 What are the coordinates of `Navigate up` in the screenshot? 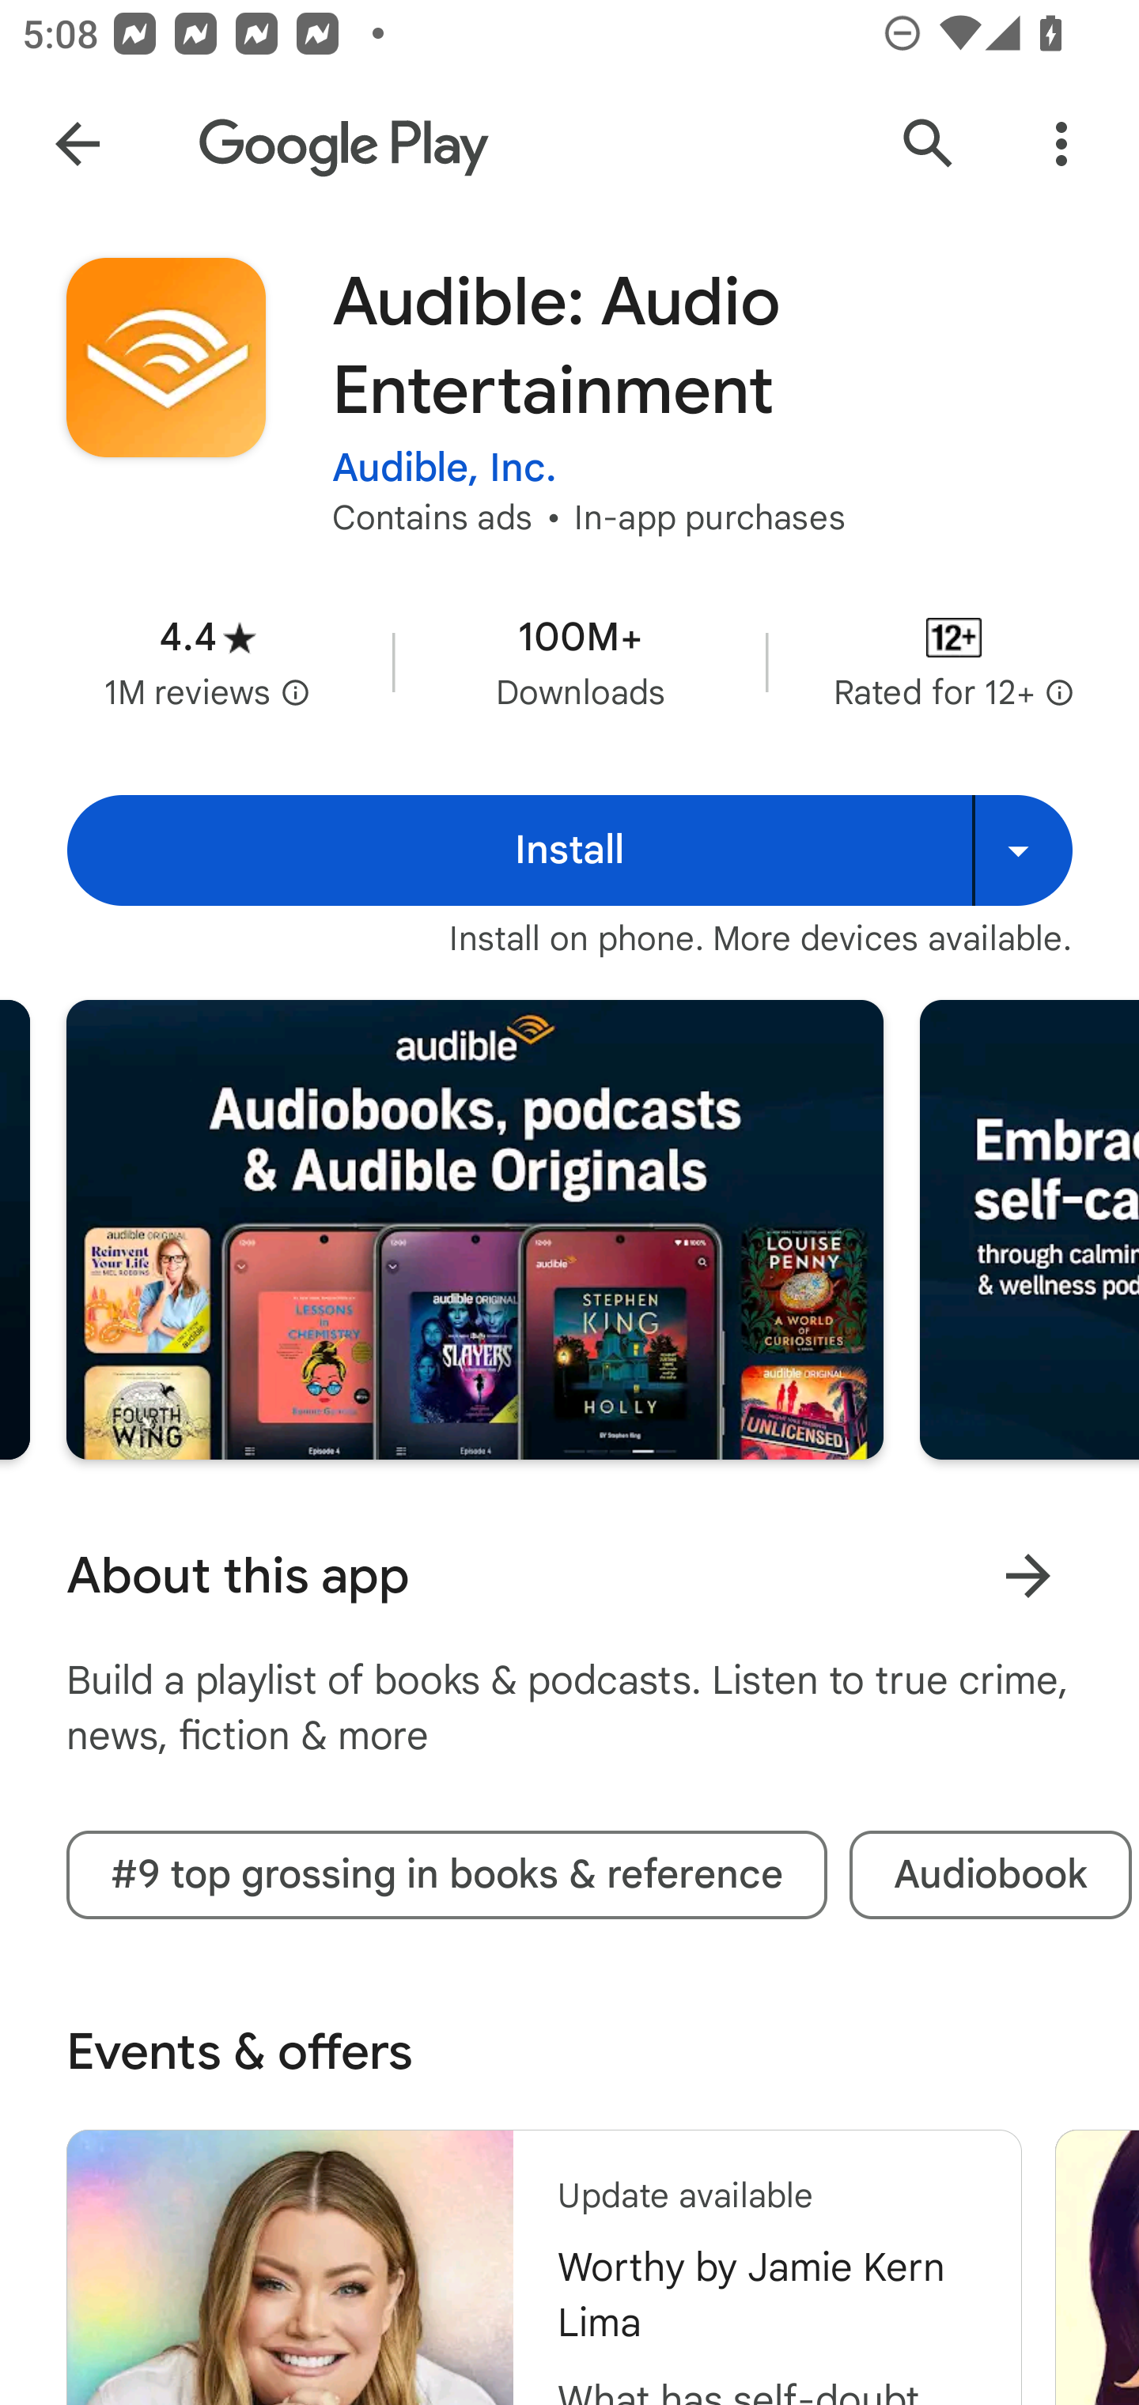 It's located at (78, 144).